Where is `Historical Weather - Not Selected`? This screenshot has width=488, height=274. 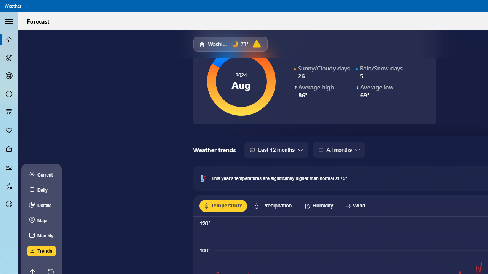
Historical Weather - Not Selected is located at coordinates (9, 167).